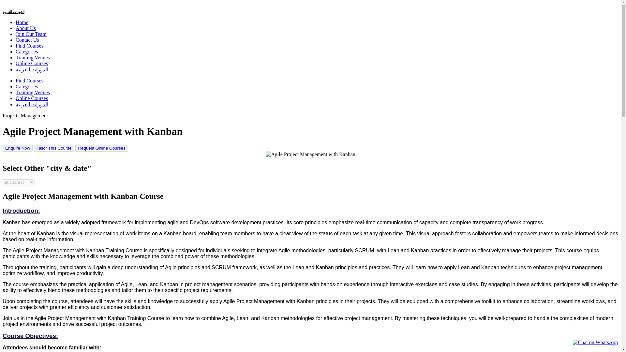 The height and width of the screenshot is (352, 626). What do you see at coordinates (17, 148) in the screenshot?
I see `Enquire Now` at bounding box center [17, 148].